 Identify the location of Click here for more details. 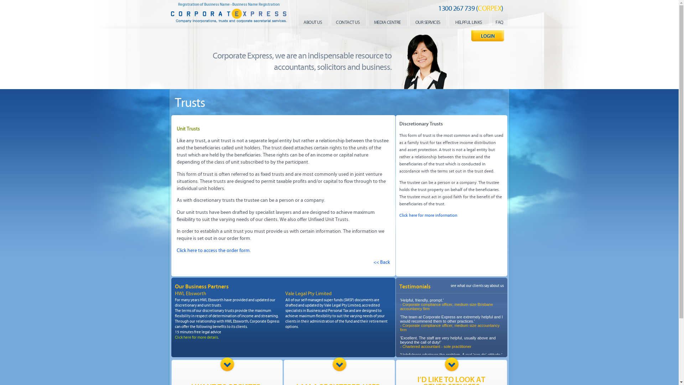
(196, 337).